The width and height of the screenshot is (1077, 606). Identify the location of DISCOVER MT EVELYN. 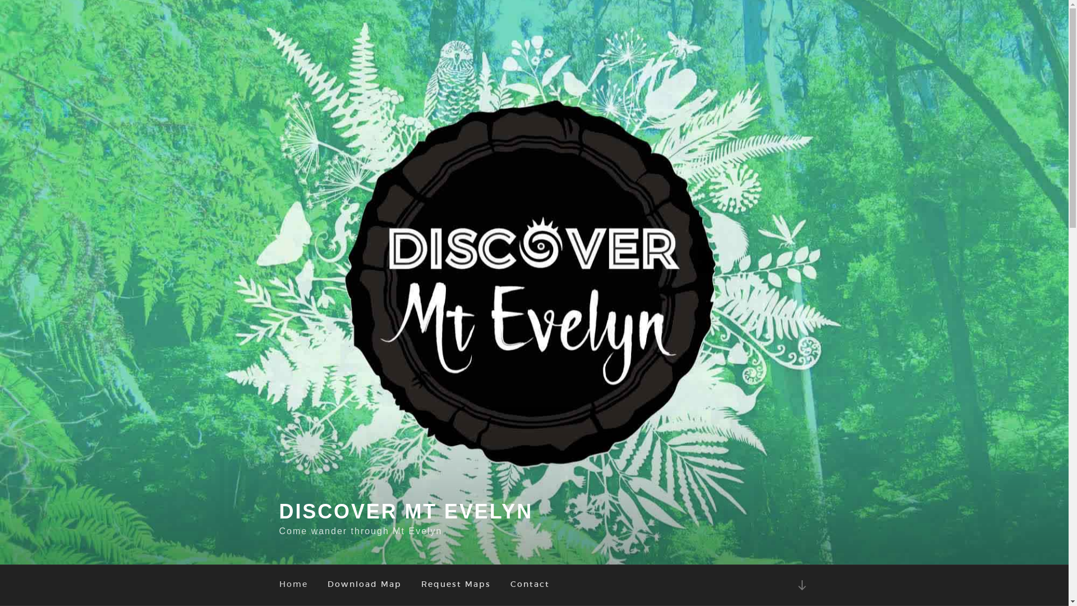
(406, 512).